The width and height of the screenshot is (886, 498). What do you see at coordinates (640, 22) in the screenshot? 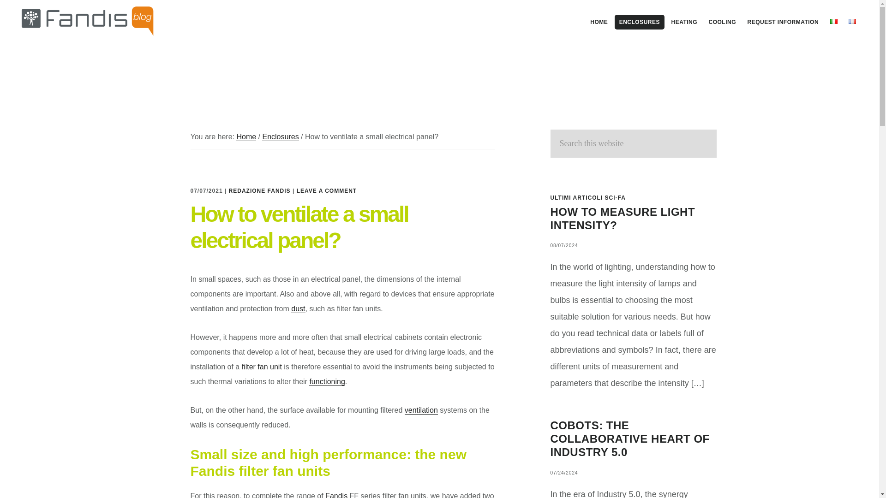
I see `ENCLOSURES` at bounding box center [640, 22].